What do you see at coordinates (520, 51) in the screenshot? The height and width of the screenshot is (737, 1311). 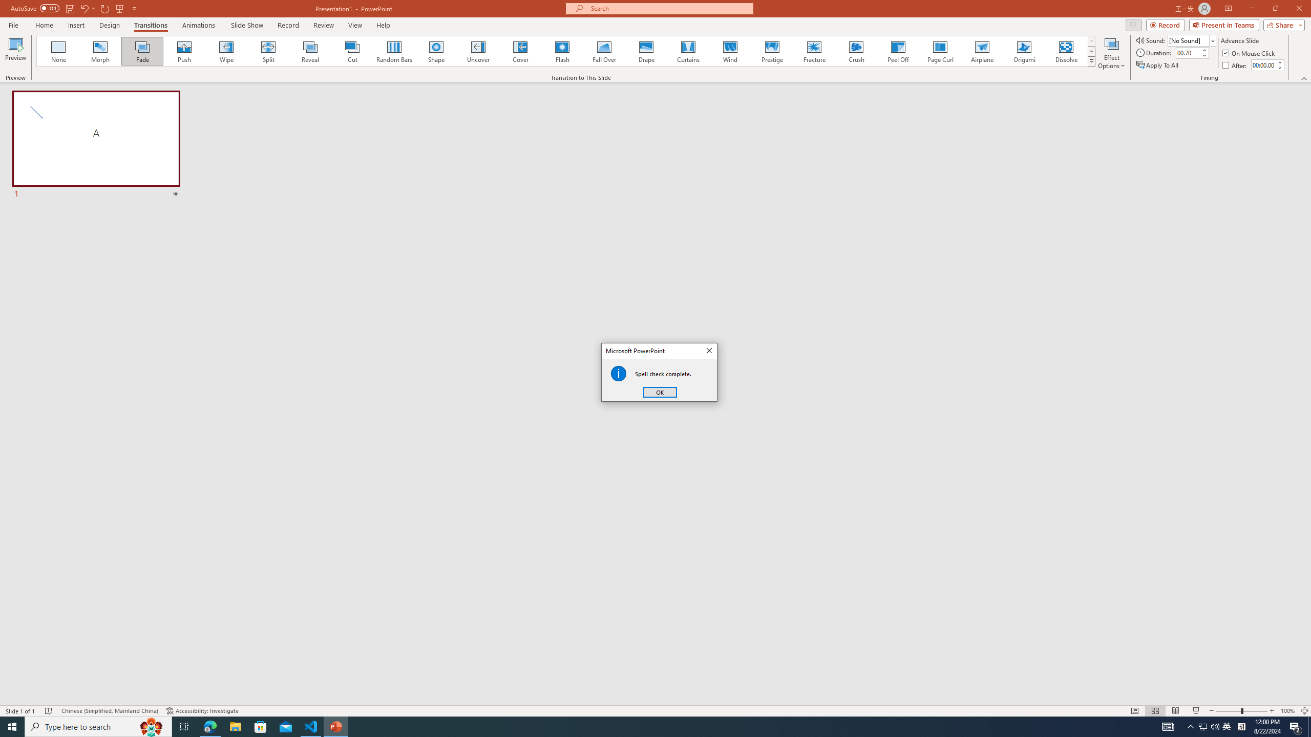 I see `Cover` at bounding box center [520, 51].